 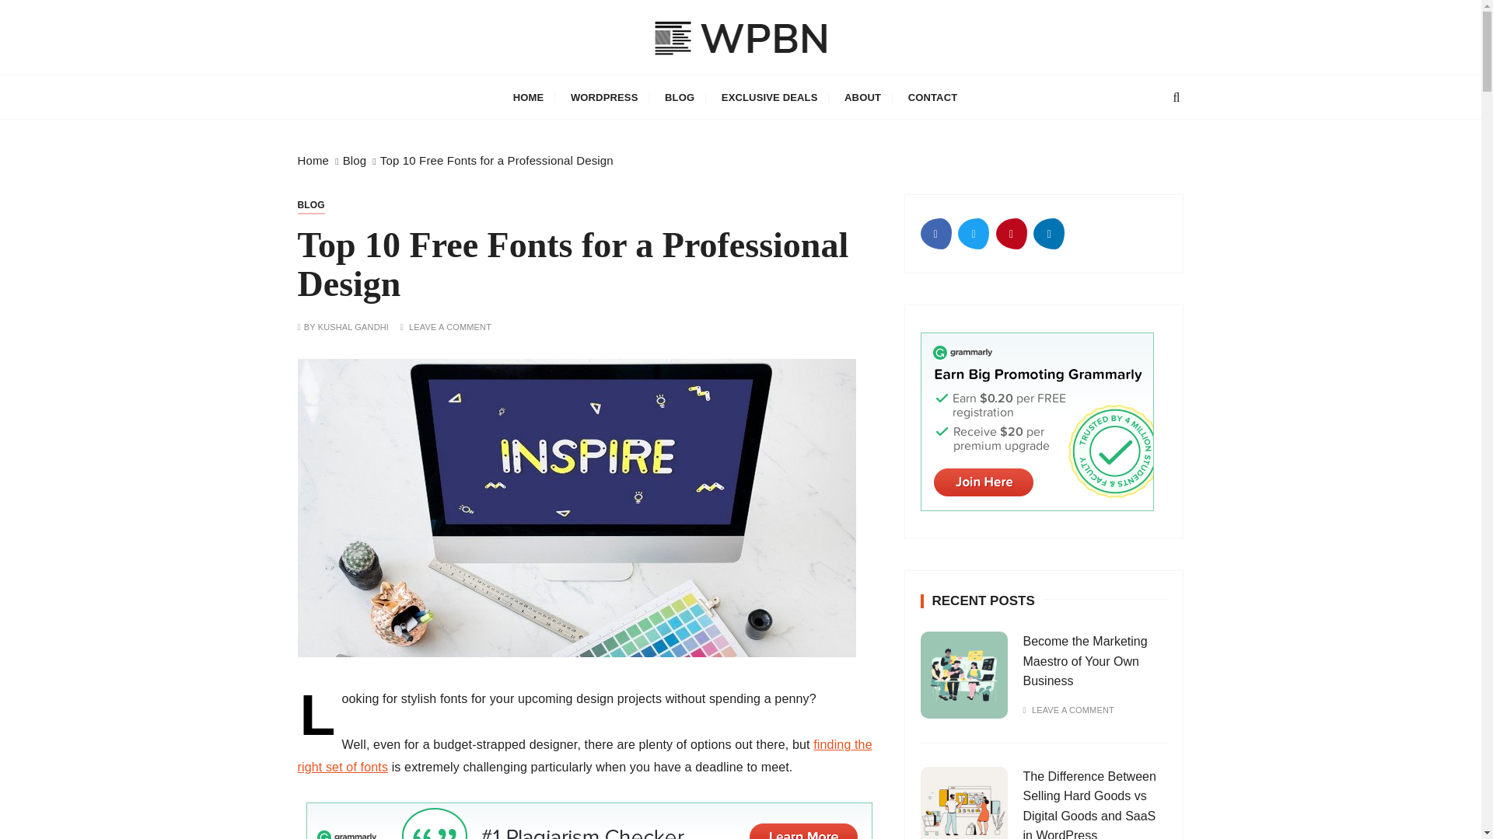 I want to click on Home, so click(x=313, y=160).